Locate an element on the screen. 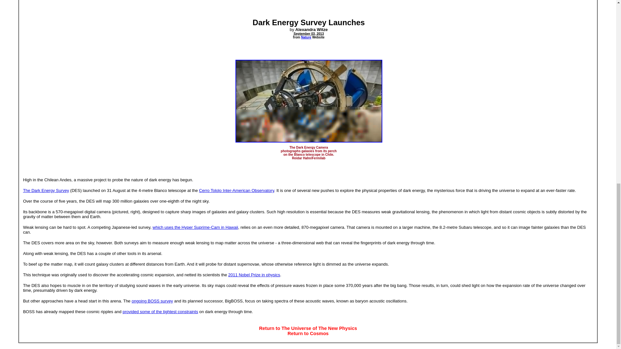  Dark Energy Survey Launches is located at coordinates (309, 23).